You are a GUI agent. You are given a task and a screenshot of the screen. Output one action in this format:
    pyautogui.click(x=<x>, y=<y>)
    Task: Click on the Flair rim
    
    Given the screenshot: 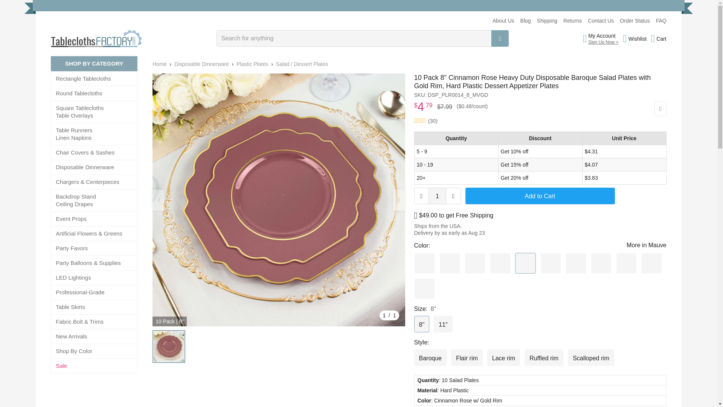 What is the action you would take?
    pyautogui.click(x=467, y=357)
    